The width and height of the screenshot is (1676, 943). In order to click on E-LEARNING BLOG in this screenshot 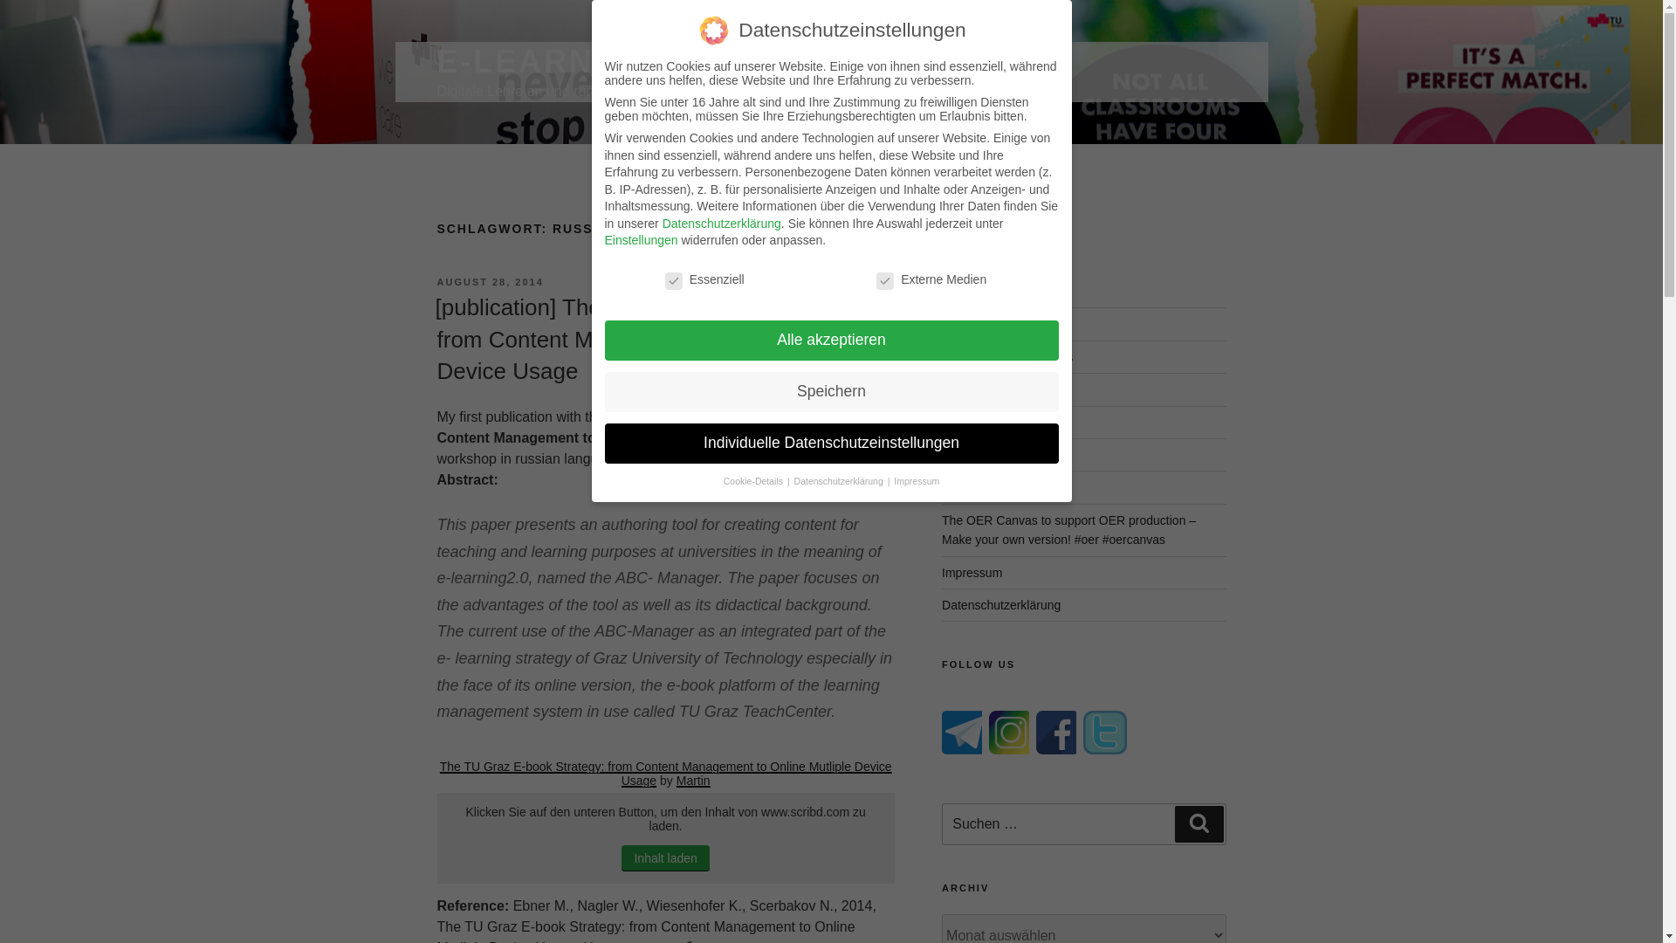, I will do `click(602, 61)`.